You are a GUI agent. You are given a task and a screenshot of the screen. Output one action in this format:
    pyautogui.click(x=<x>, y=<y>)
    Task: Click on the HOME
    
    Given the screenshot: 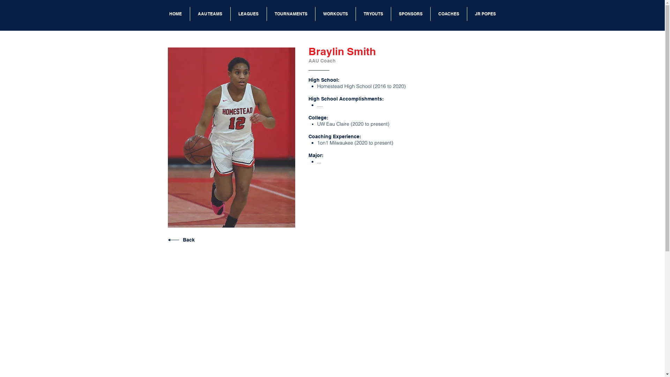 What is the action you would take?
    pyautogui.click(x=175, y=14)
    